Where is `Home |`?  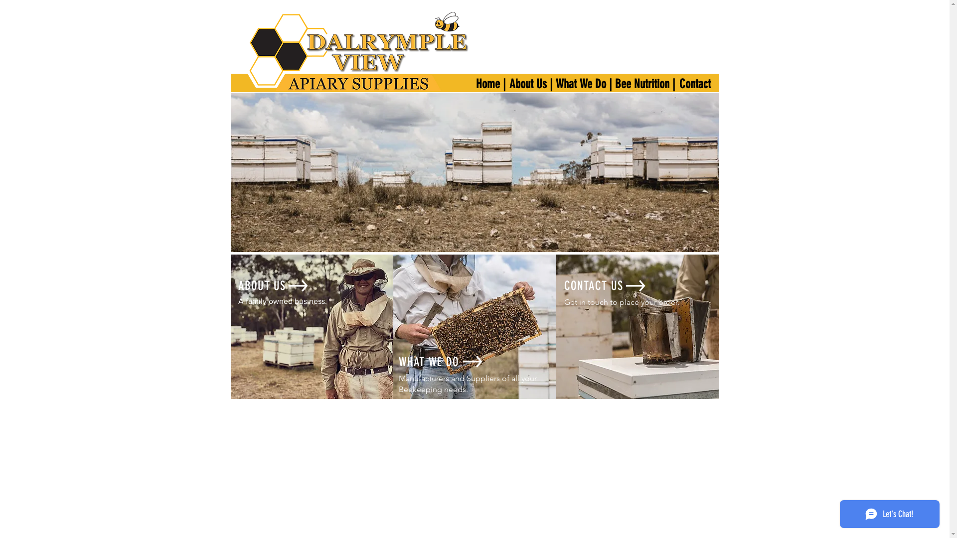 Home | is located at coordinates (491, 84).